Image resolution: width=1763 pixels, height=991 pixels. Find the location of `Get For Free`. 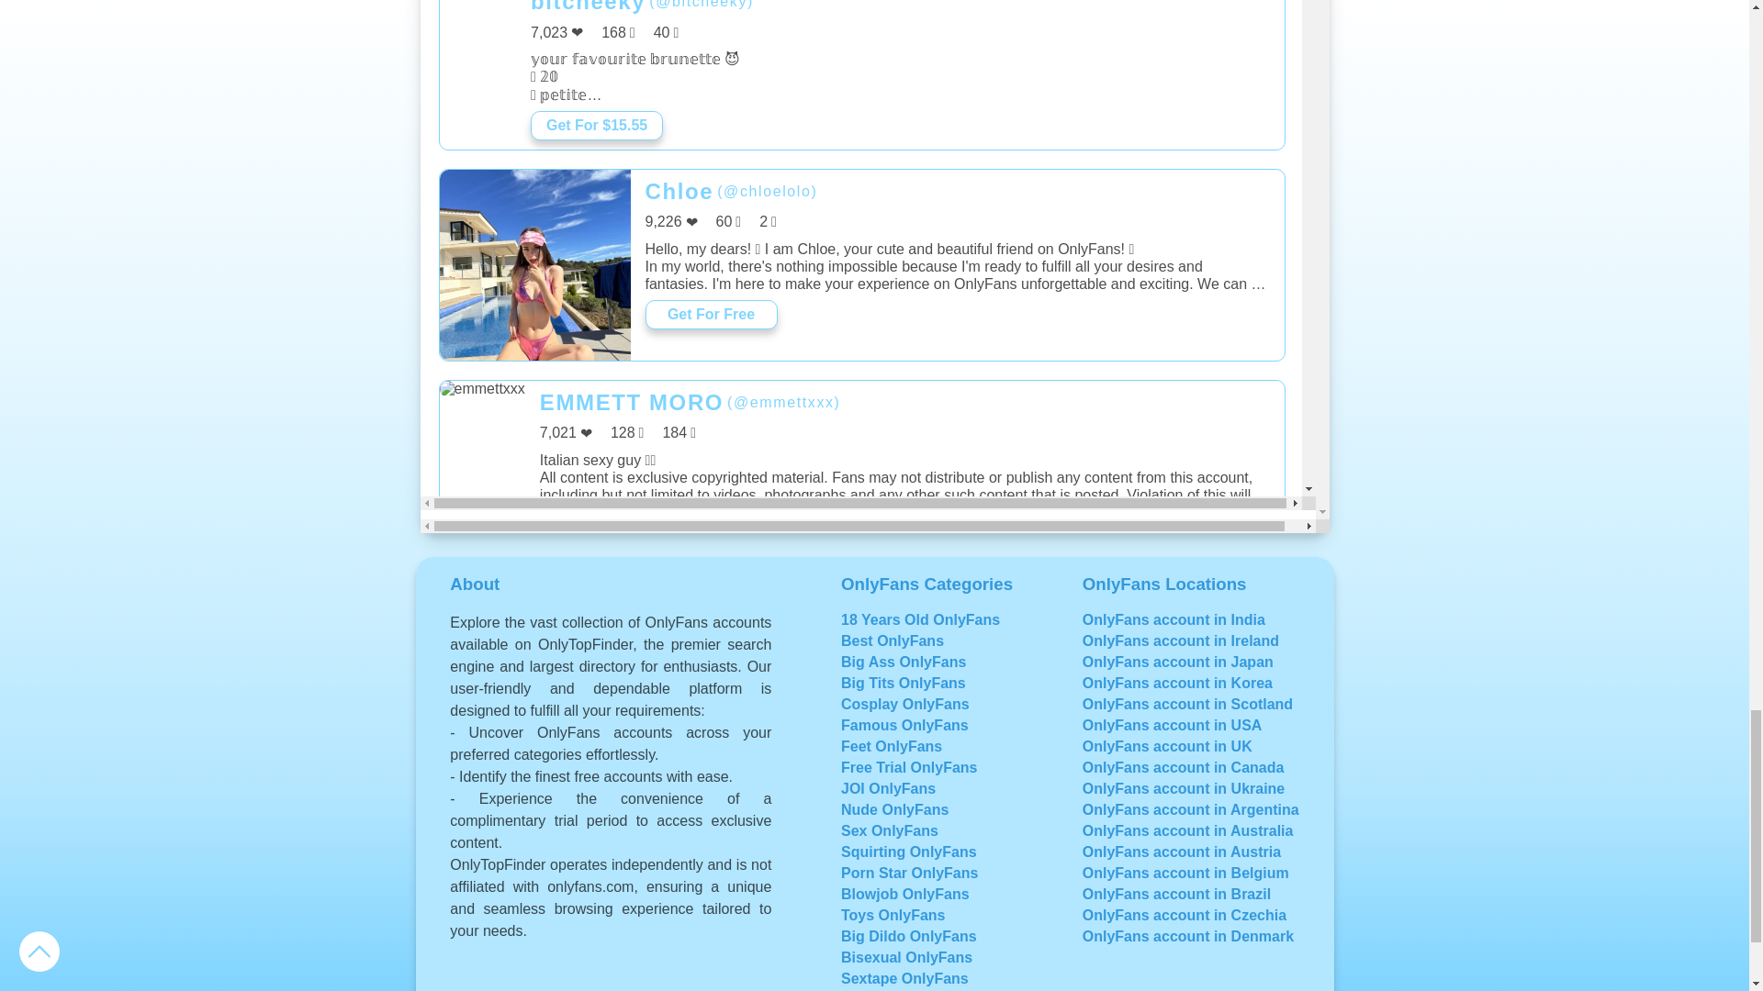

Get For Free is located at coordinates (711, 314).